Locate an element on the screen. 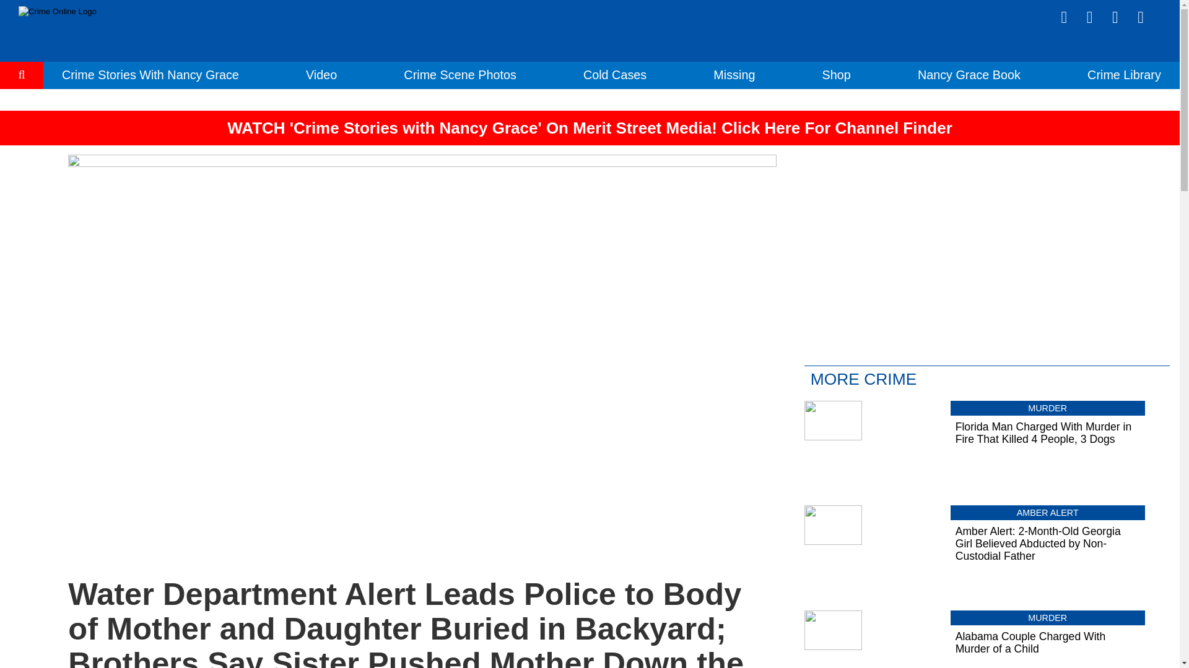 The width and height of the screenshot is (1189, 668). Crime Library is located at coordinates (1125, 74).